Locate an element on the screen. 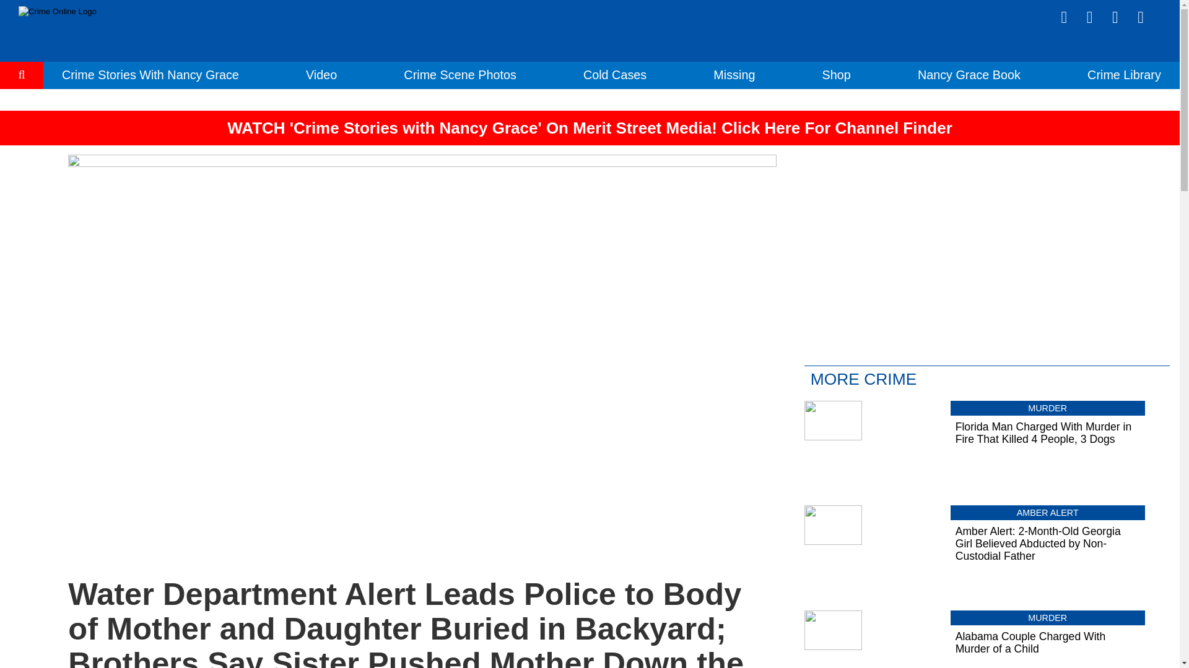 The width and height of the screenshot is (1189, 668). Crime Library is located at coordinates (1125, 74).